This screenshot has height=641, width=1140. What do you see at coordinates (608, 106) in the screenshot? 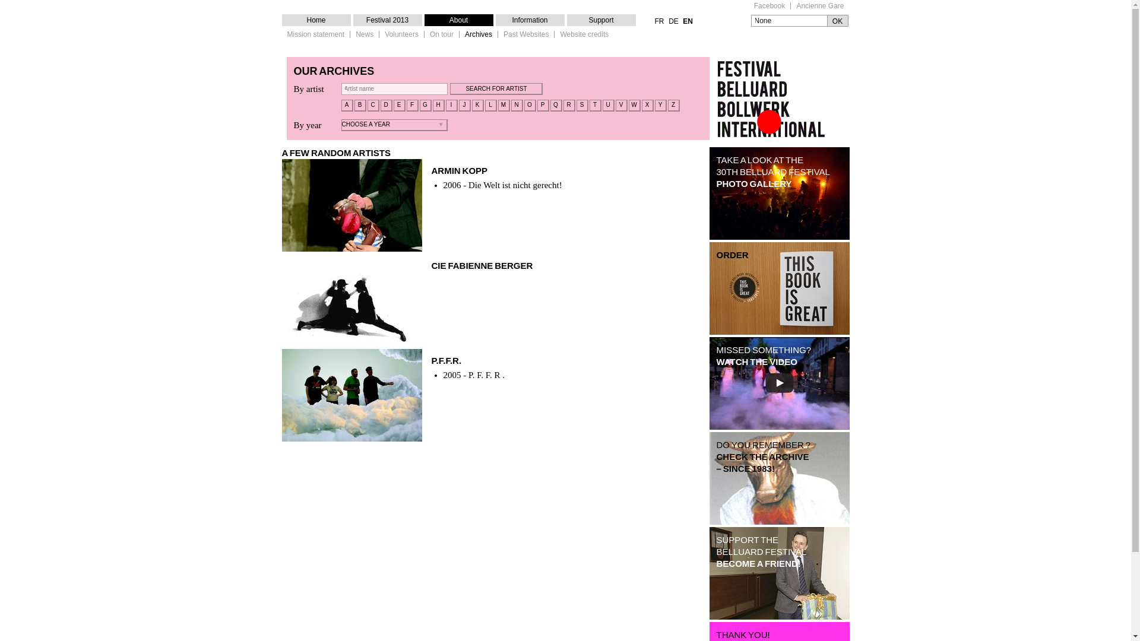
I see `U` at bounding box center [608, 106].